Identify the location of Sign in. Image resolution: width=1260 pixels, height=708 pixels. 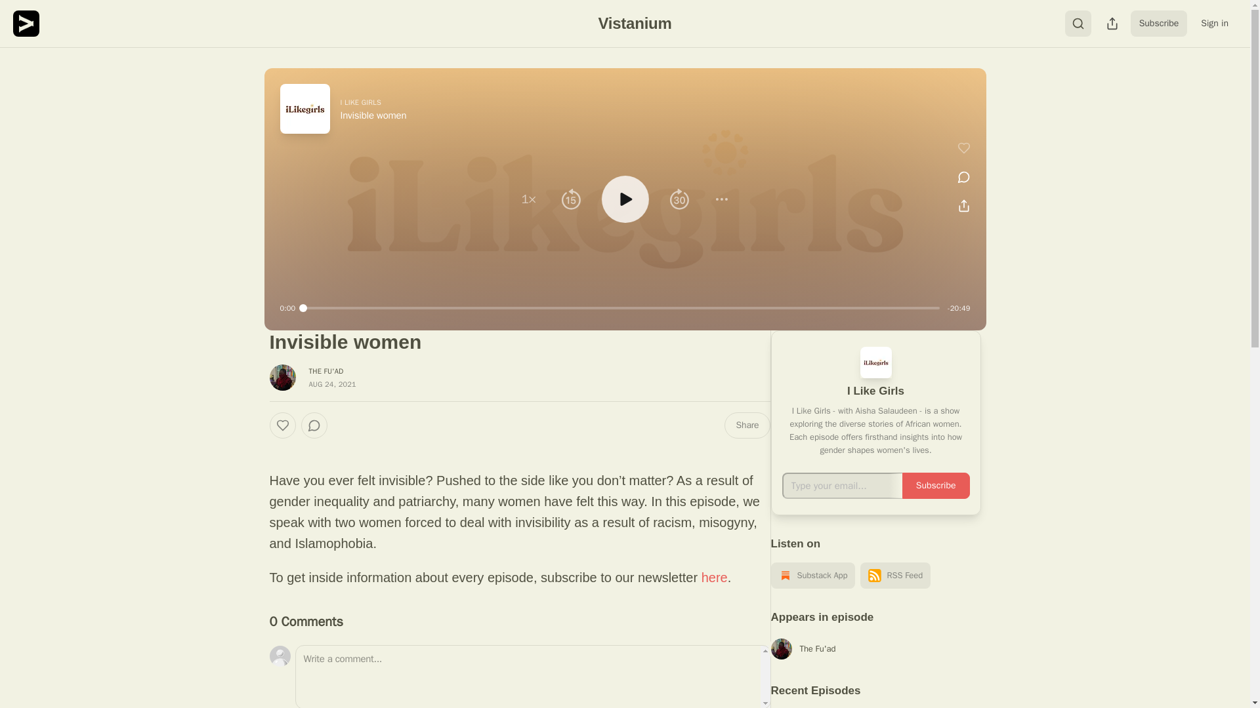
(1214, 24).